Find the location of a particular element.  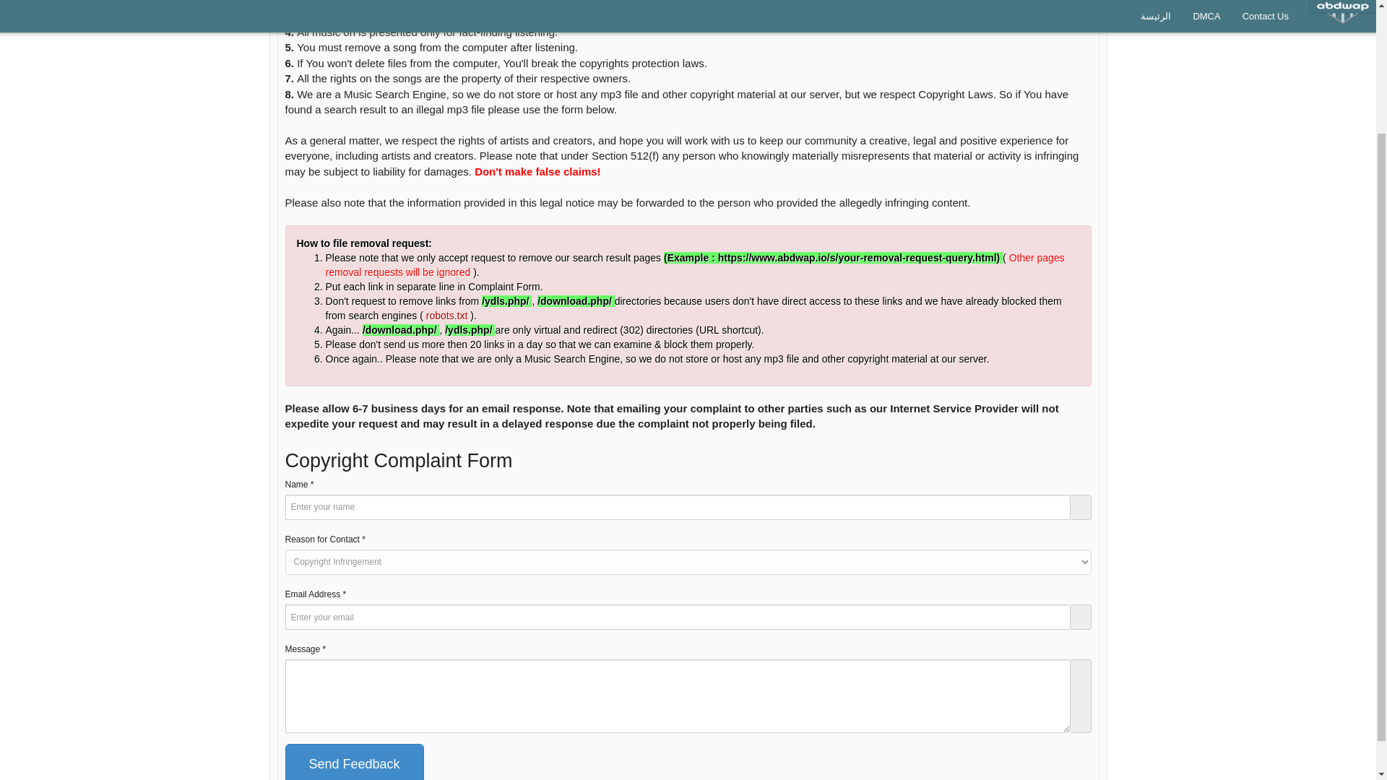

robots.txt is located at coordinates (448, 315).